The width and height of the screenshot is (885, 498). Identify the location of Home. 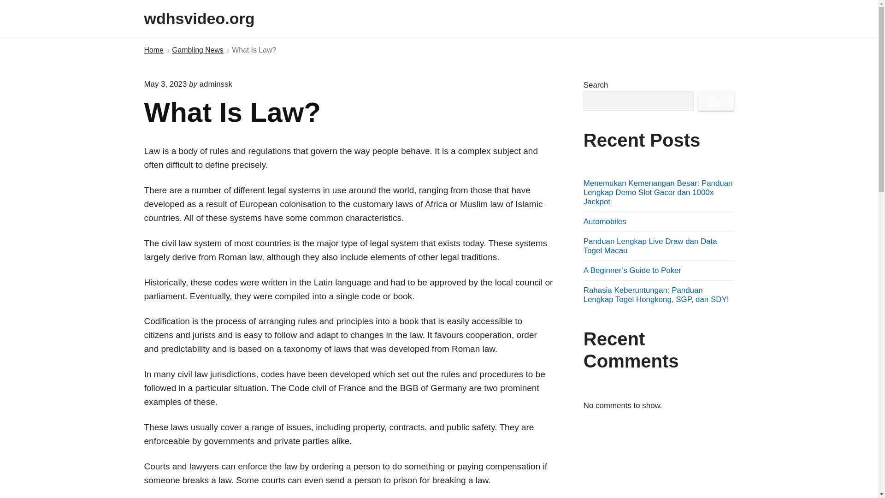
(153, 51).